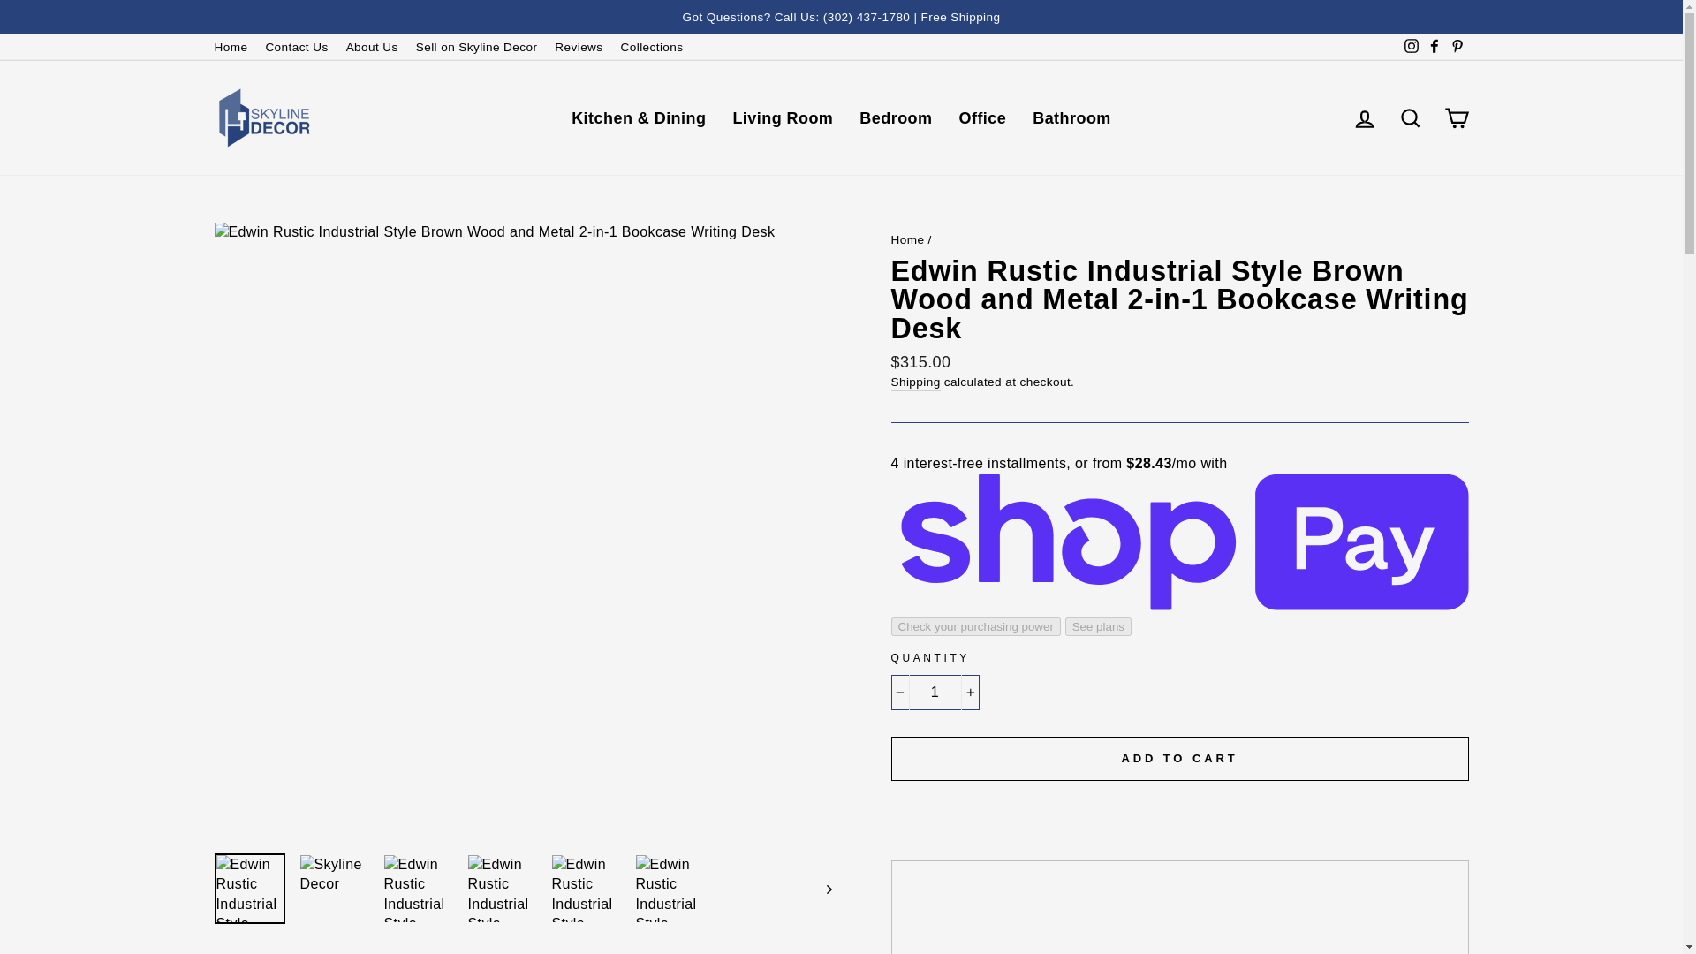 This screenshot has height=954, width=1696. I want to click on 1, so click(935, 692).